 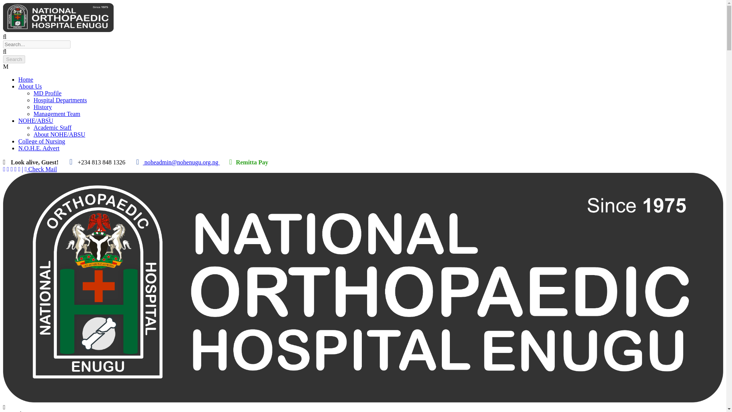 What do you see at coordinates (58, 18) in the screenshot?
I see `logo` at bounding box center [58, 18].